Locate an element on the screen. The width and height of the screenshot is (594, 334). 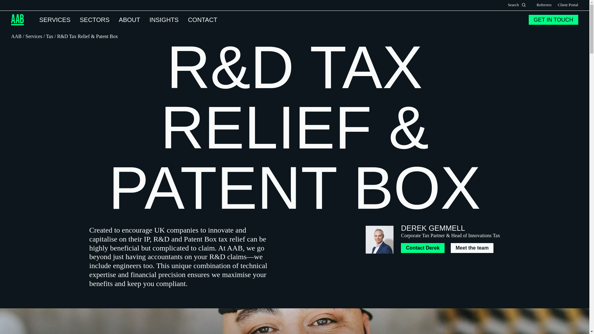
AAB Logo is located at coordinates (17, 20).